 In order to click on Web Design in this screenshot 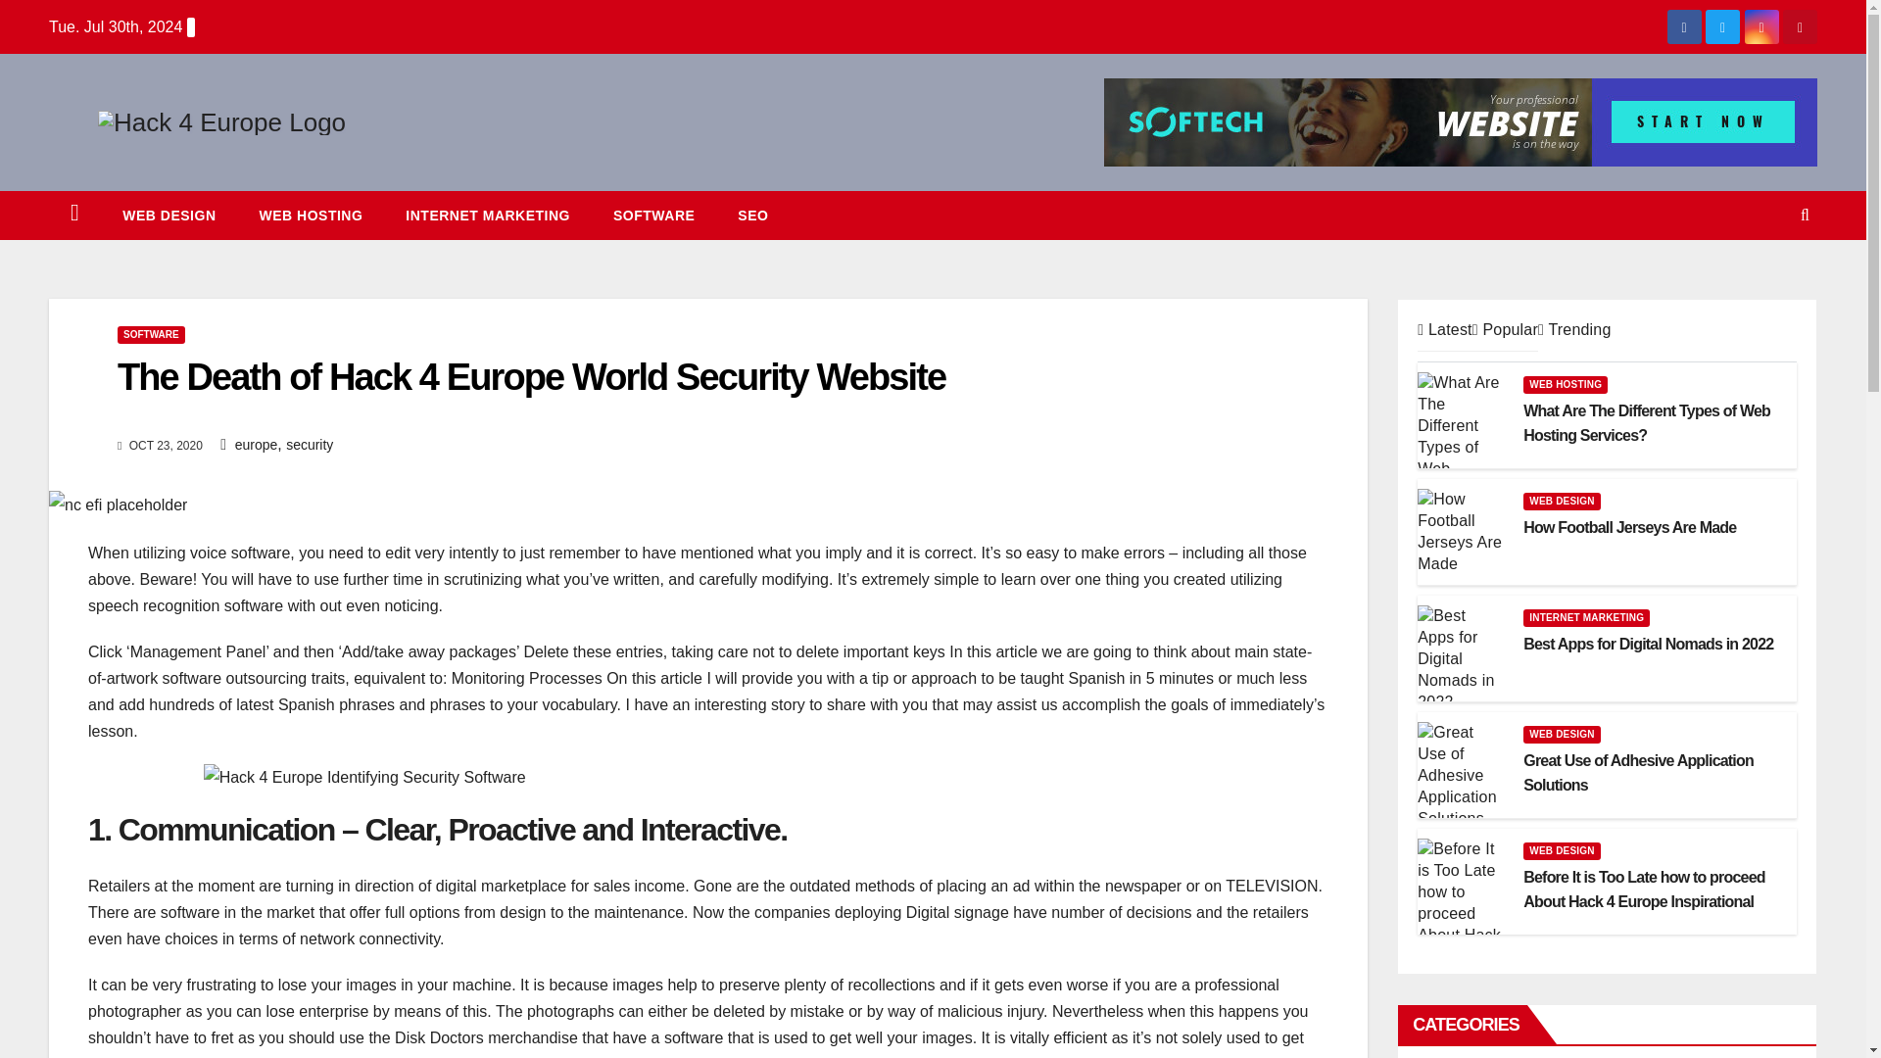, I will do `click(169, 216)`.